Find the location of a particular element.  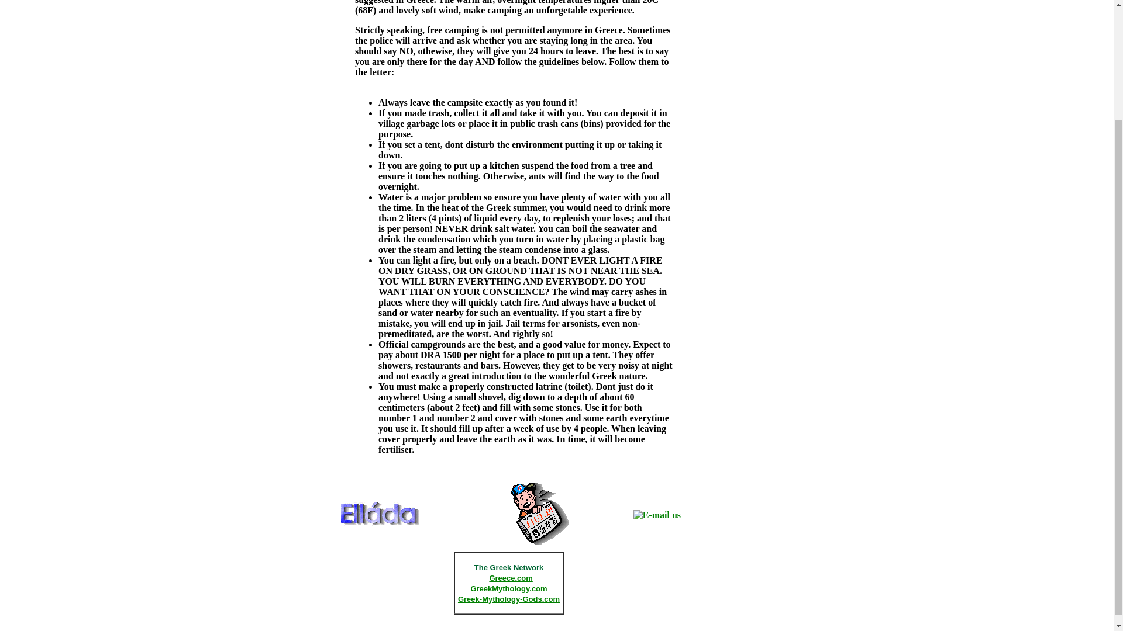

Greek-Mythology-Gods.com is located at coordinates (509, 598).